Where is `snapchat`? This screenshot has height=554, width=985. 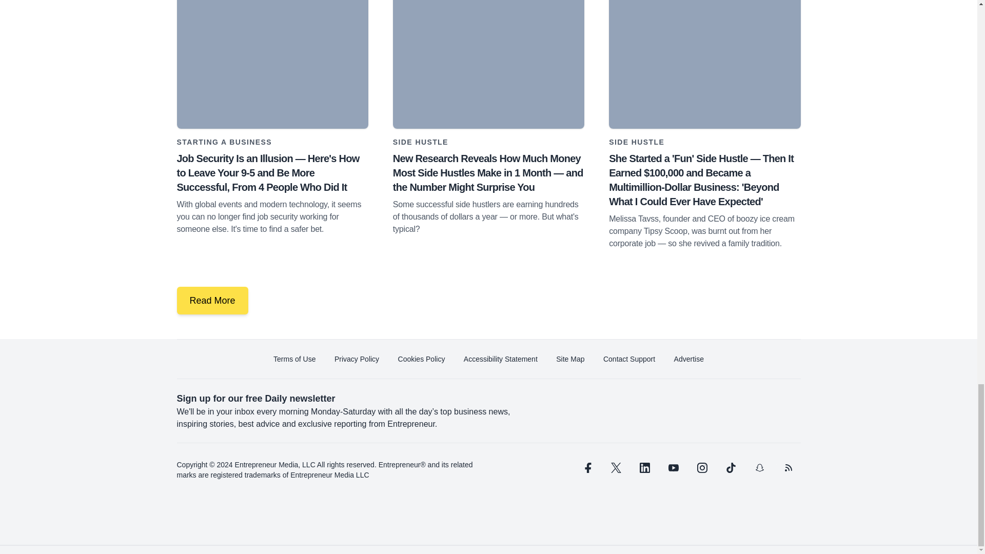
snapchat is located at coordinates (759, 468).